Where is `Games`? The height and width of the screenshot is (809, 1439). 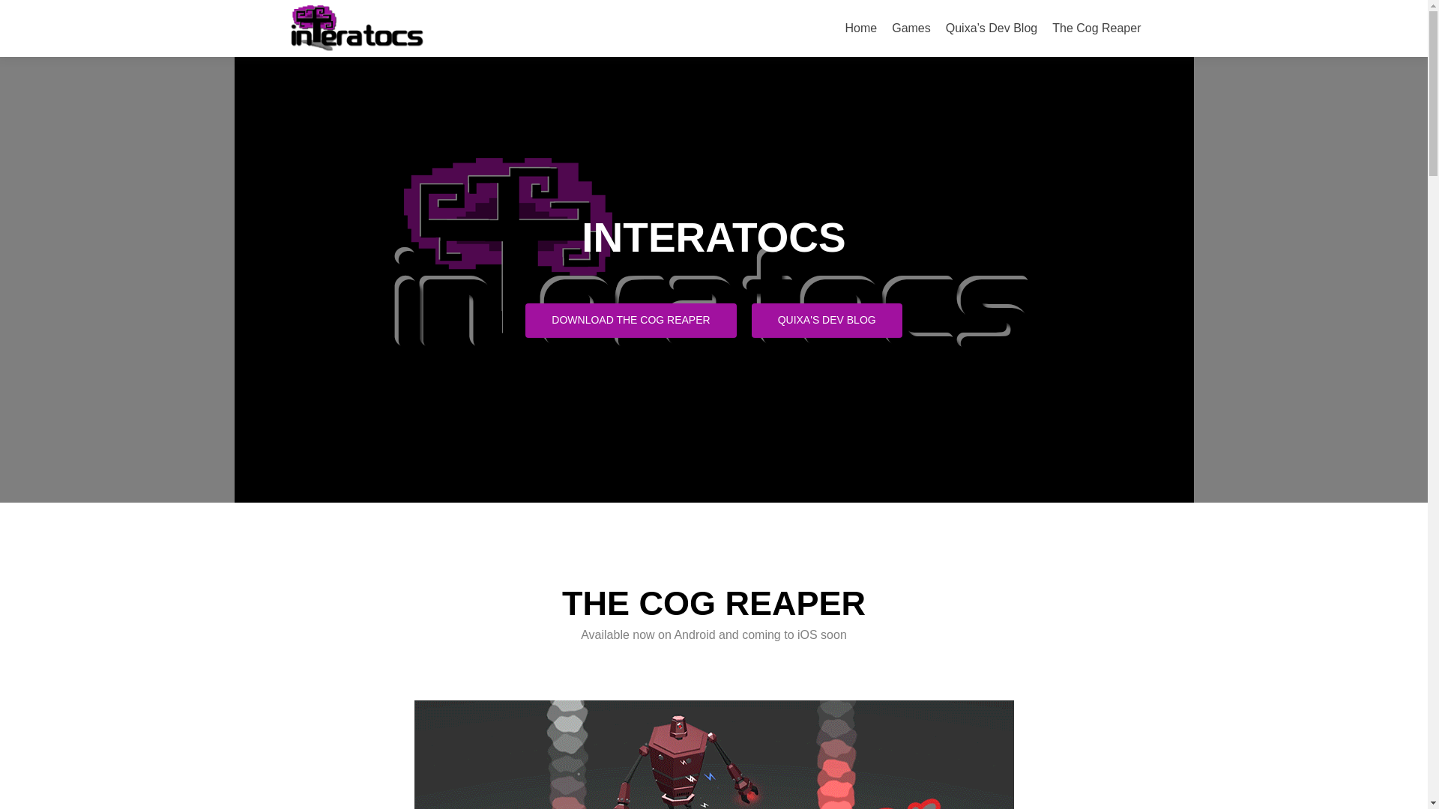
Games is located at coordinates (911, 28).